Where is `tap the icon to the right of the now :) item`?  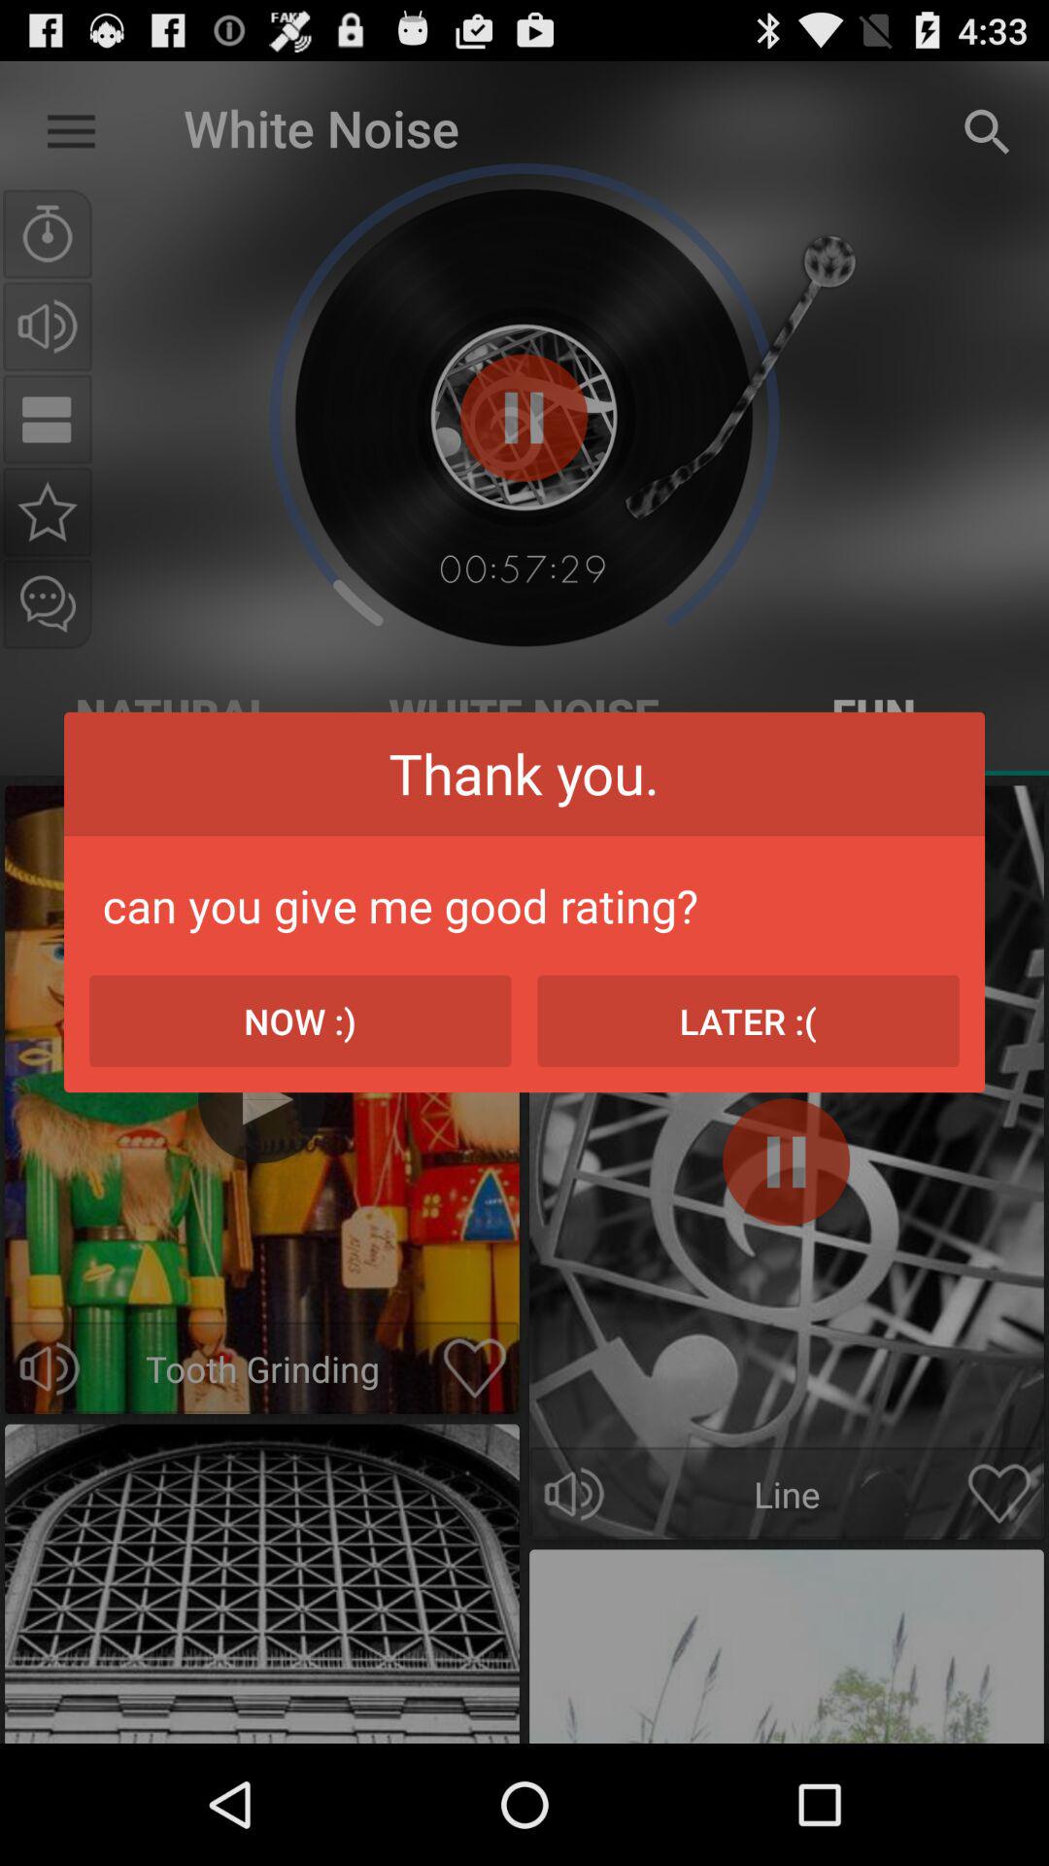
tap the icon to the right of the now :) item is located at coordinates (748, 1020).